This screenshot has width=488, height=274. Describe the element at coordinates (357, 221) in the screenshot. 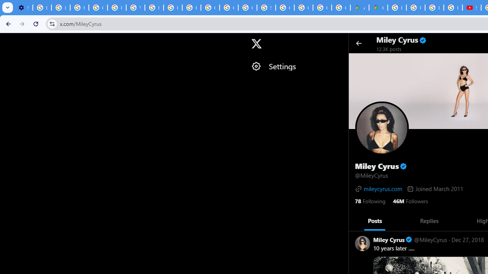

I see `Previous` at that location.